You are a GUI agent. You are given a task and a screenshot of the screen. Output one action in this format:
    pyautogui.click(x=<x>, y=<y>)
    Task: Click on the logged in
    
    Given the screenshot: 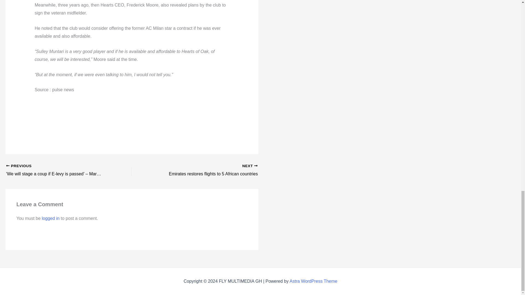 What is the action you would take?
    pyautogui.click(x=51, y=218)
    